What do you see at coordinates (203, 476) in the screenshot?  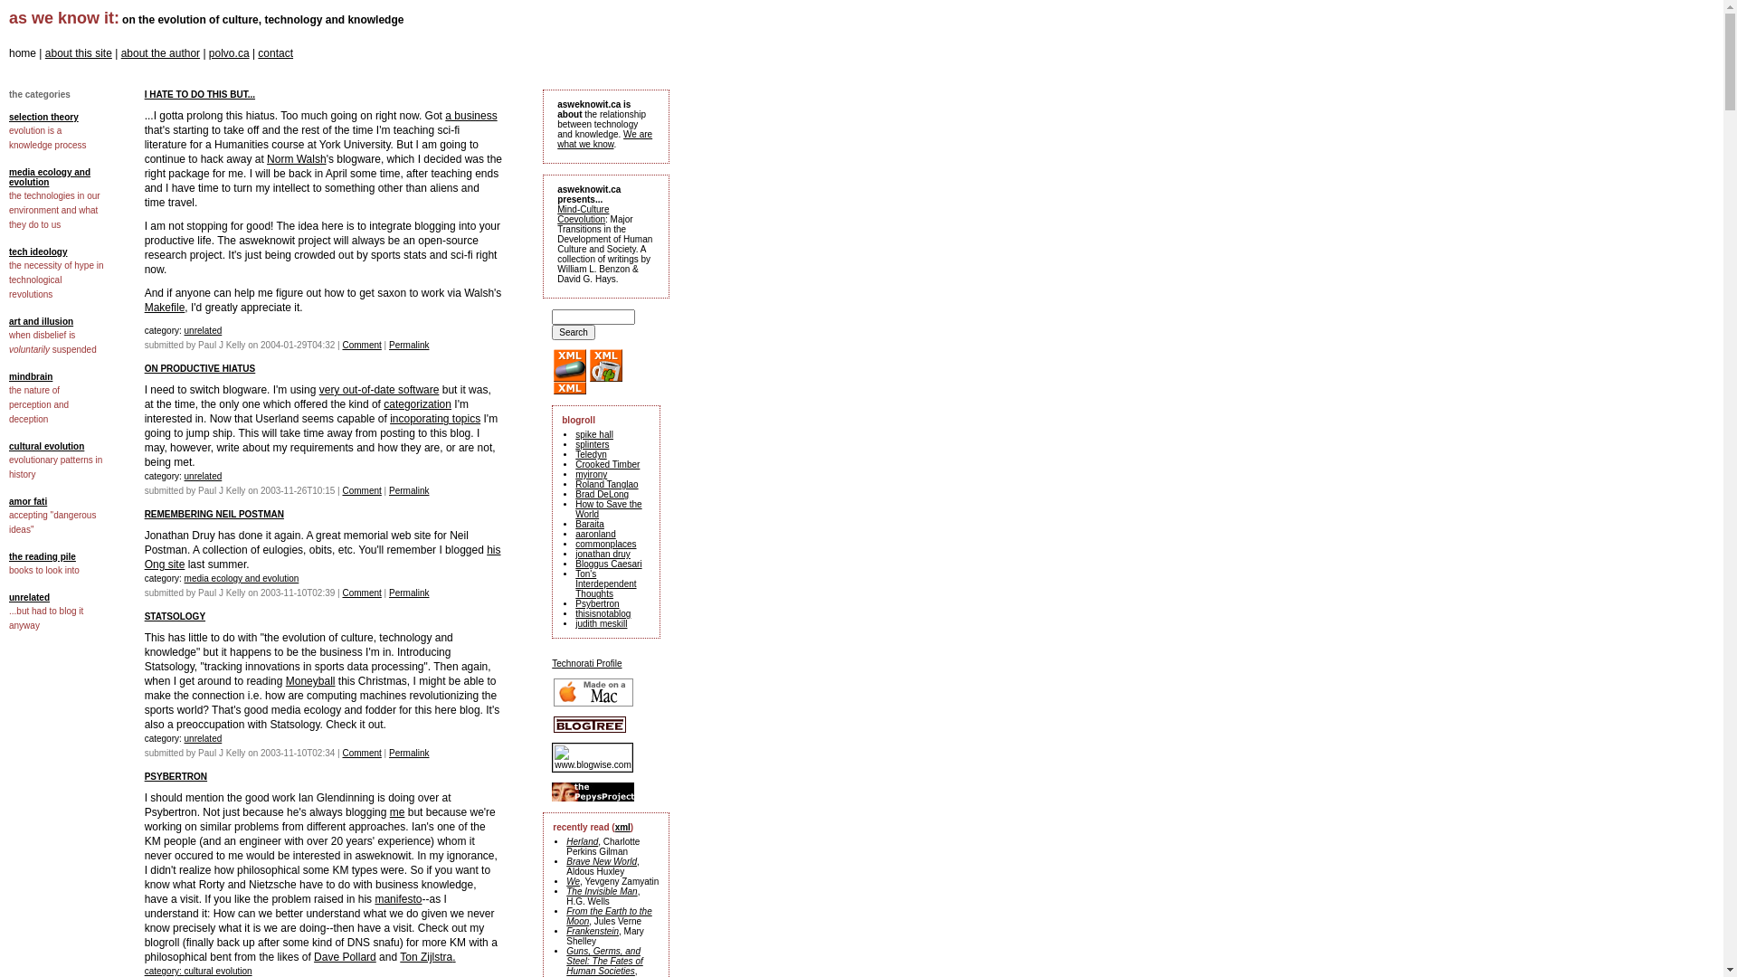 I see `unrelated` at bounding box center [203, 476].